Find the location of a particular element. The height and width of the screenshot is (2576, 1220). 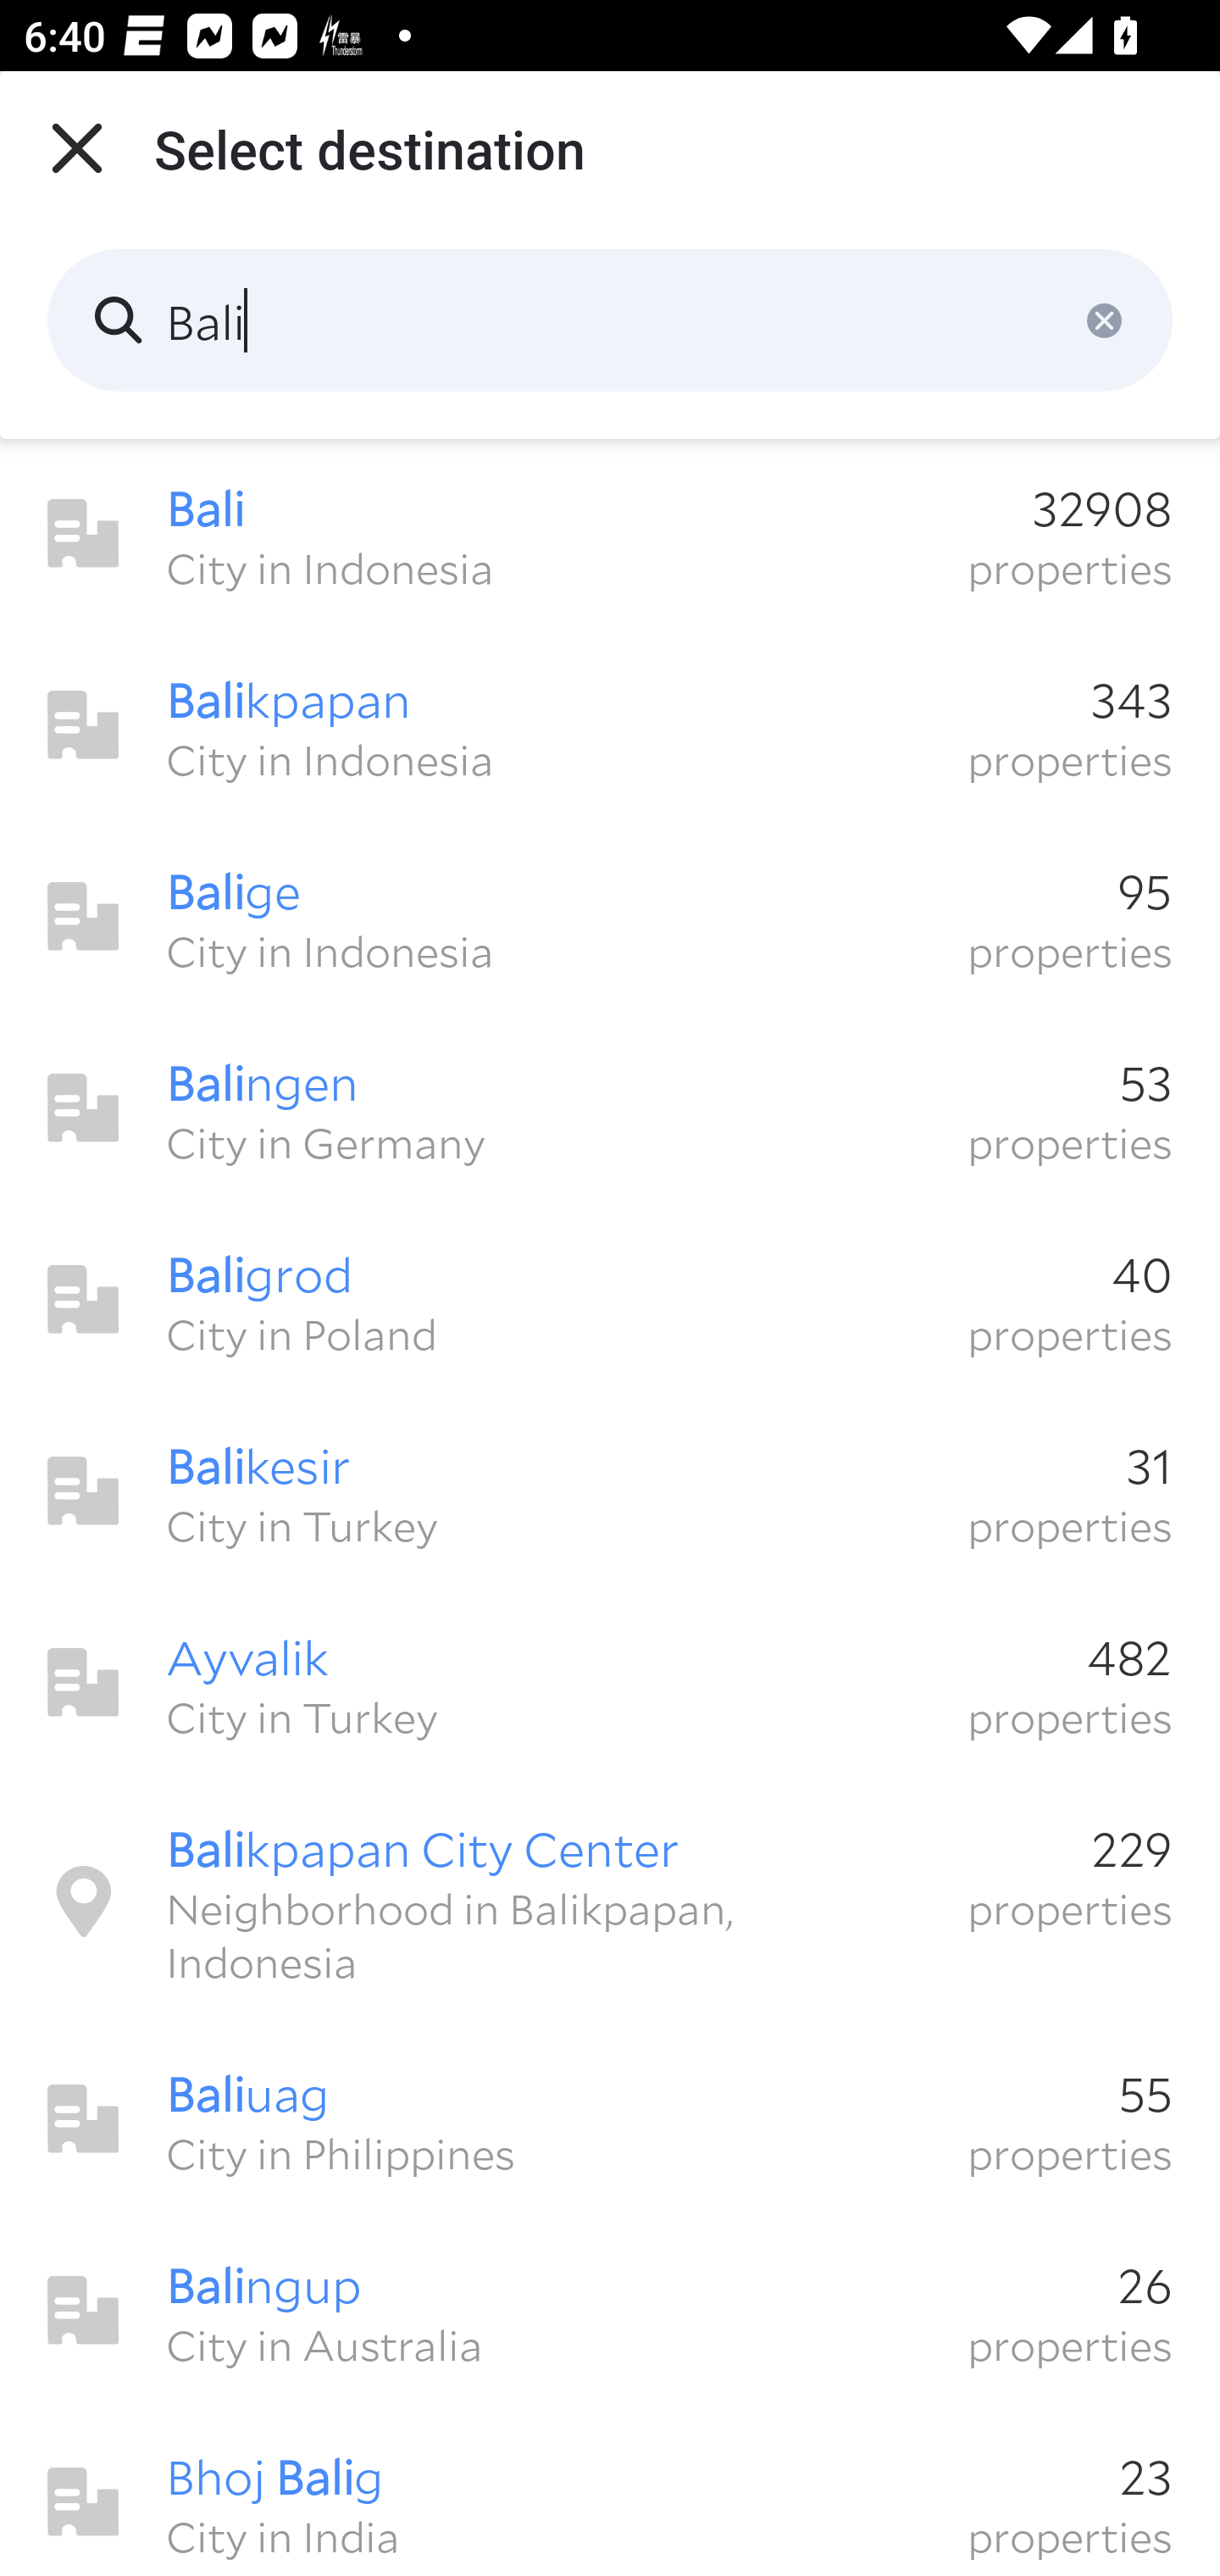

Bali 32908 City in Indonesia properties is located at coordinates (610, 534).